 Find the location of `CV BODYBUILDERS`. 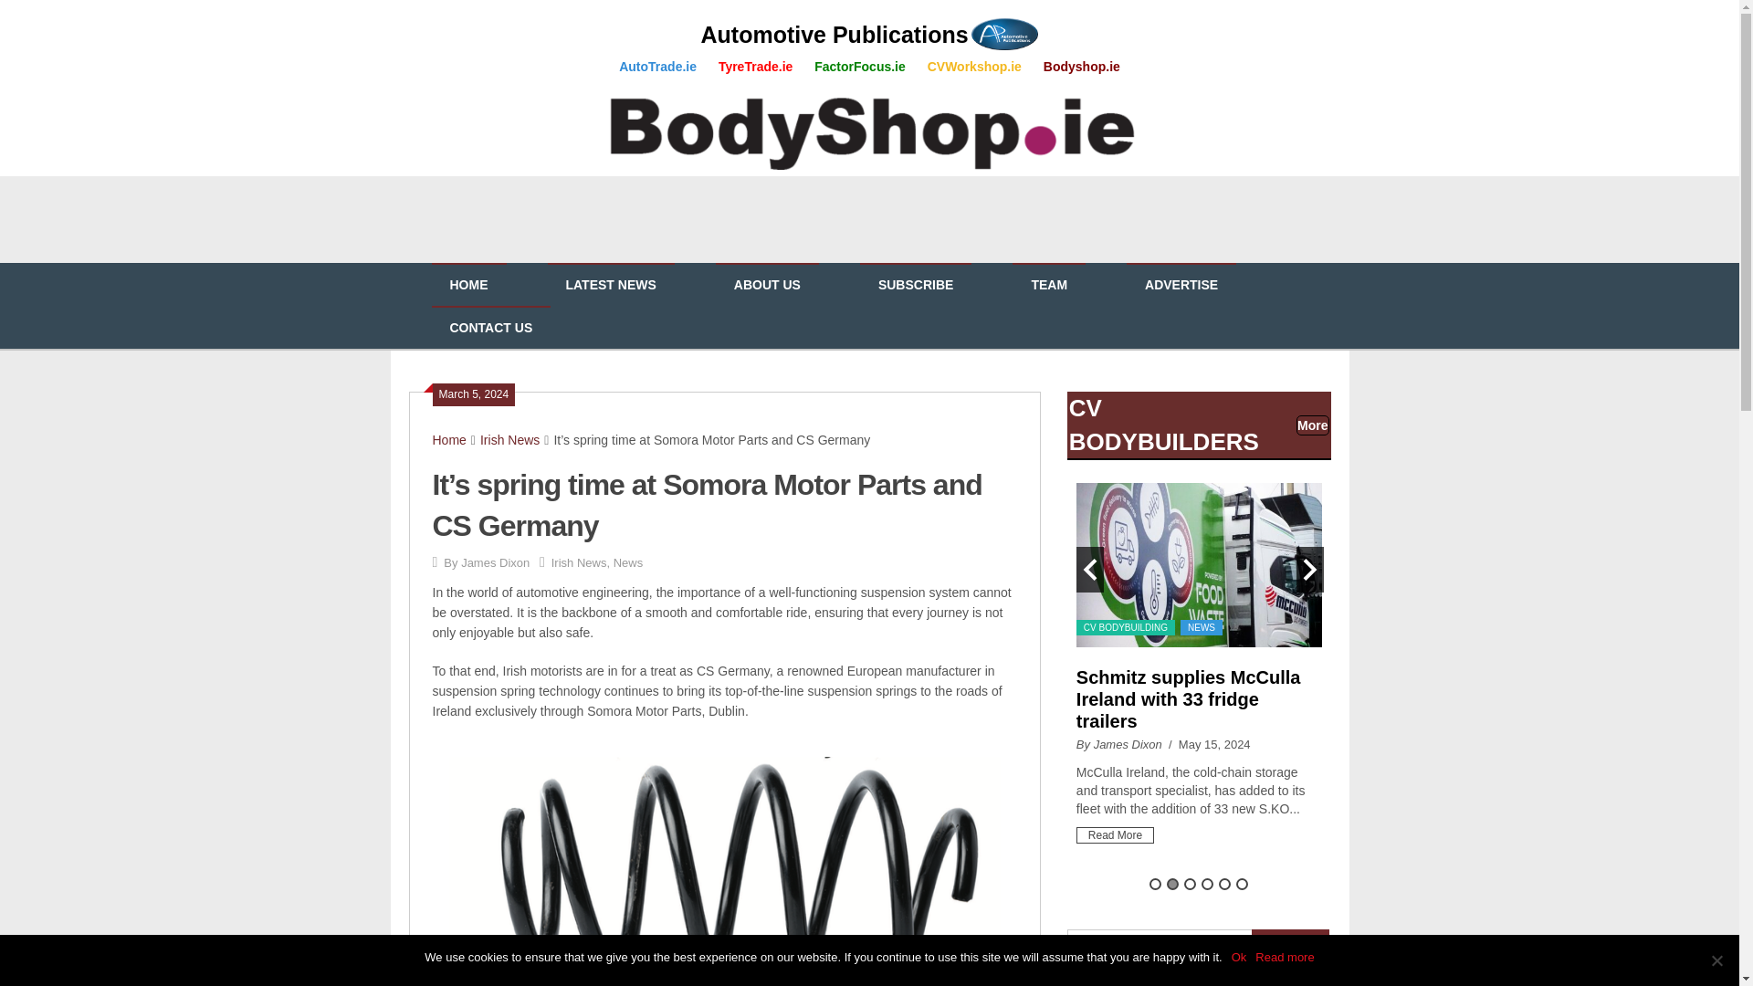

CV BODYBUILDERS is located at coordinates (1163, 424).